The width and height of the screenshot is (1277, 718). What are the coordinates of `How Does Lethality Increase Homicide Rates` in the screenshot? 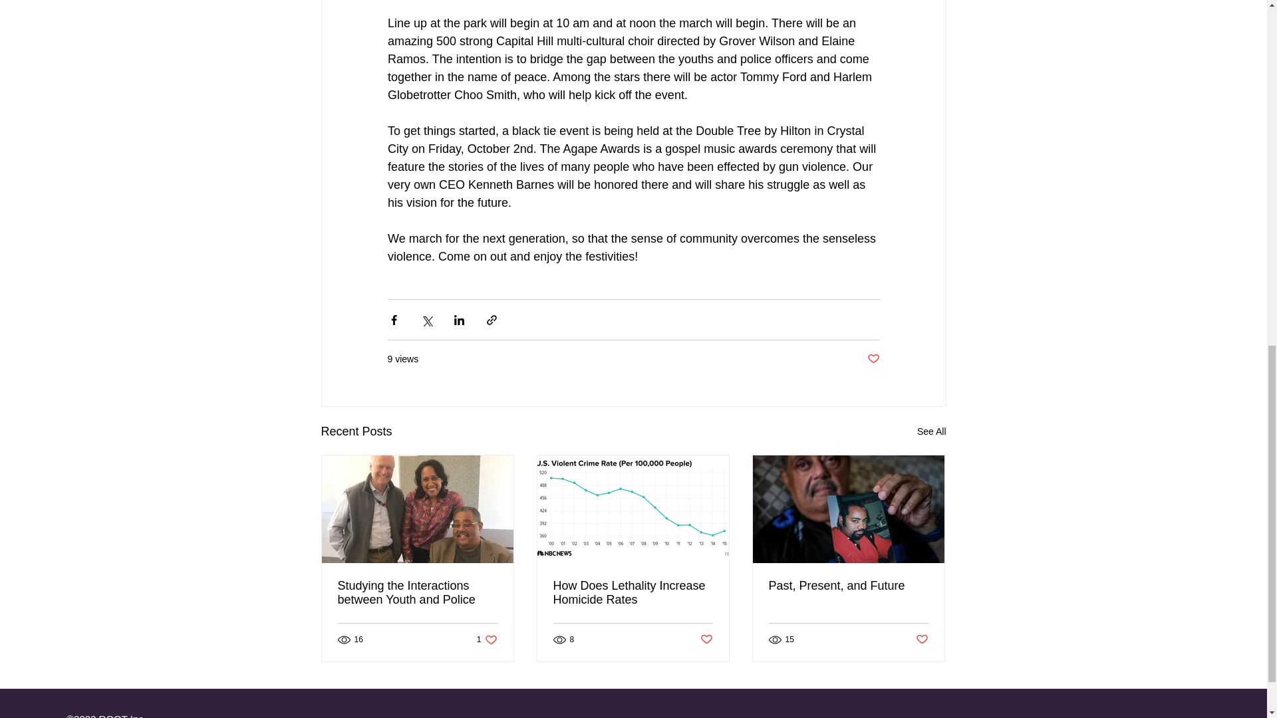 It's located at (633, 592).